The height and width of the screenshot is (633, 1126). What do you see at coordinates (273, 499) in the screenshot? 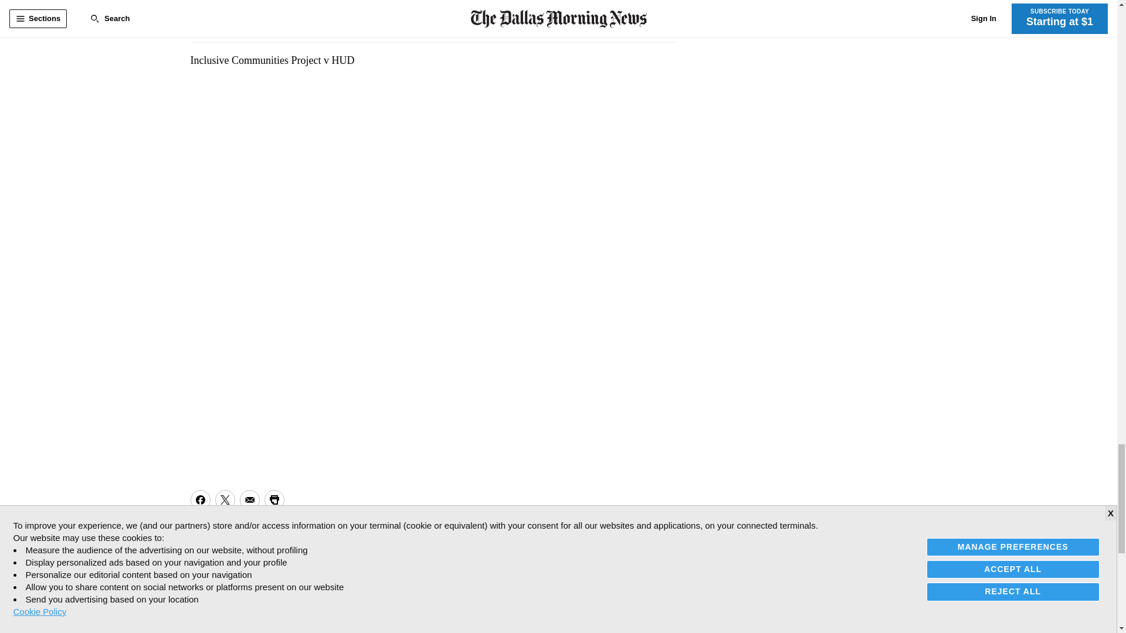
I see `Print` at bounding box center [273, 499].